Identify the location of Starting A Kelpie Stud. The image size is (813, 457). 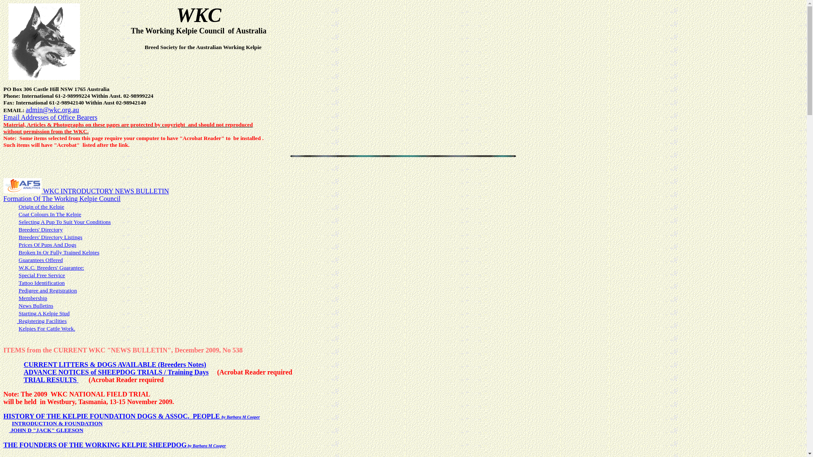
(44, 313).